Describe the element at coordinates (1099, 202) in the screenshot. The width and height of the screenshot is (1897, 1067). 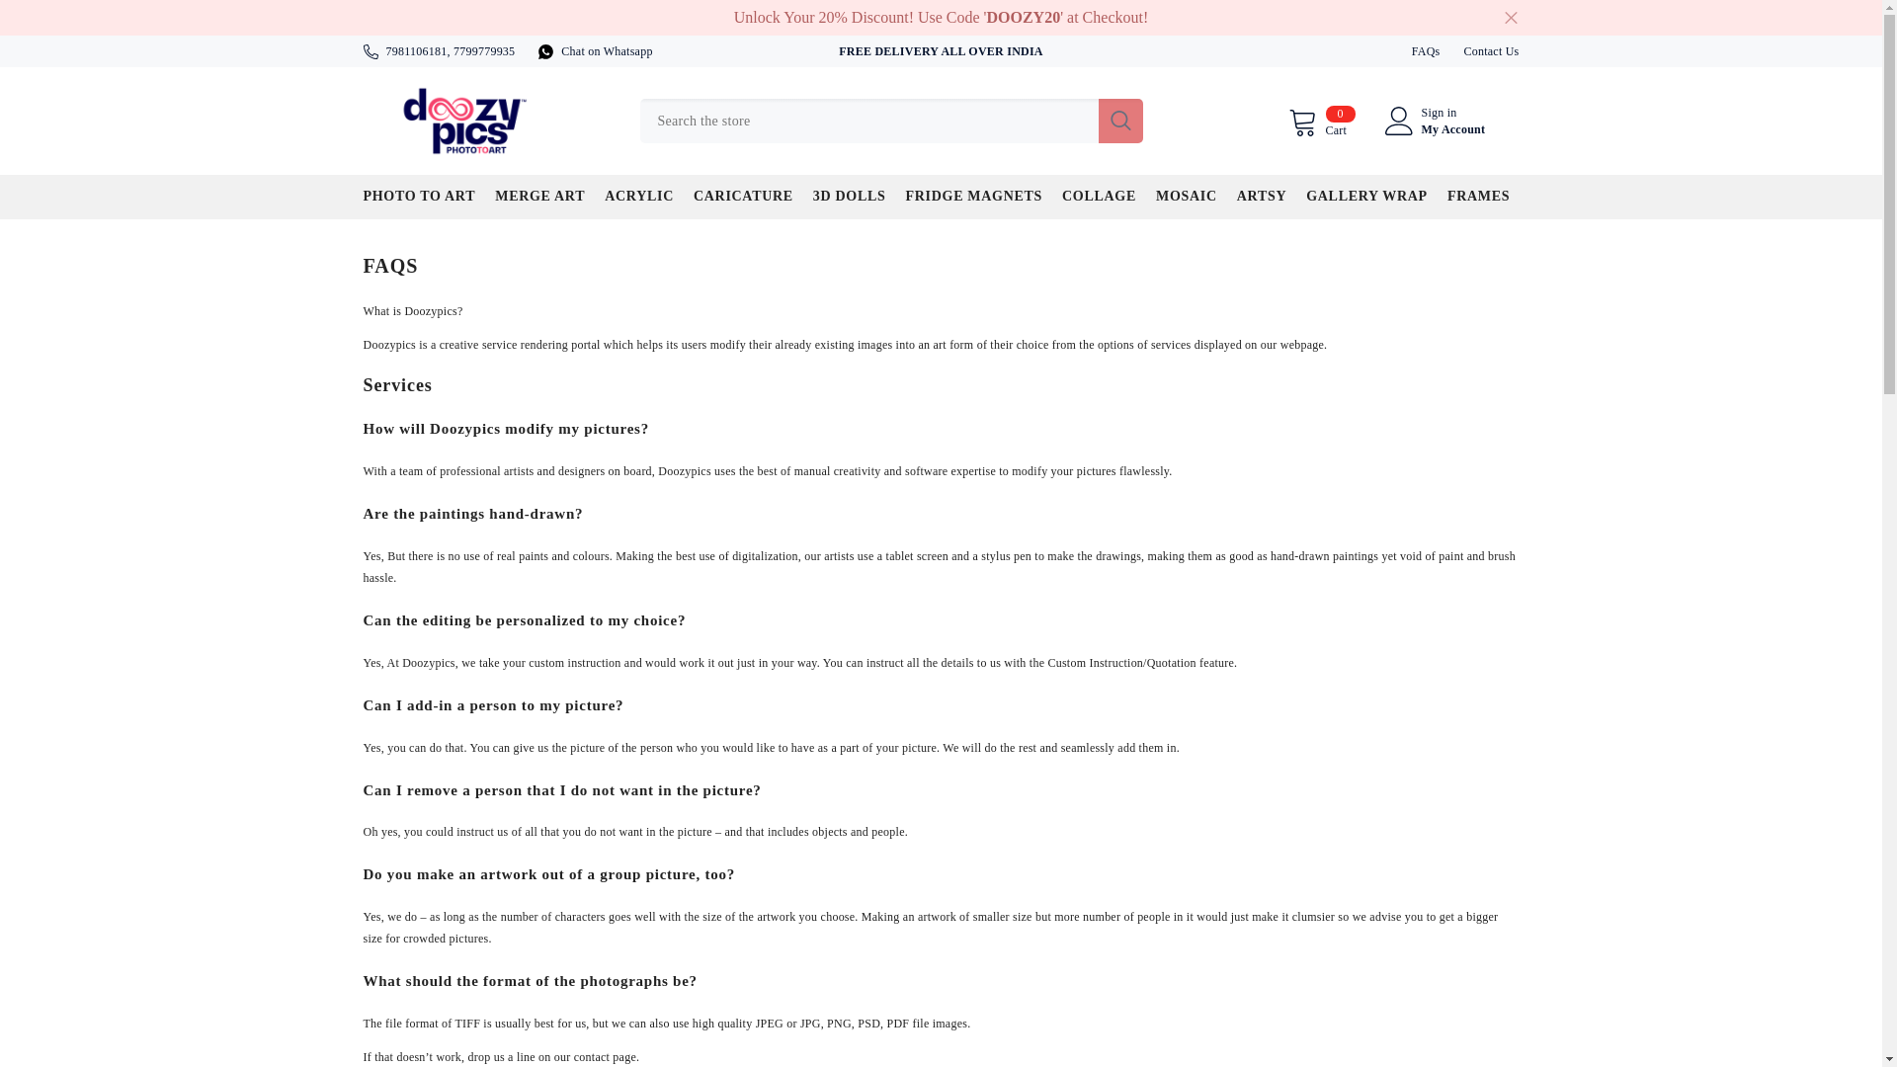
I see `MERGE ART` at that location.